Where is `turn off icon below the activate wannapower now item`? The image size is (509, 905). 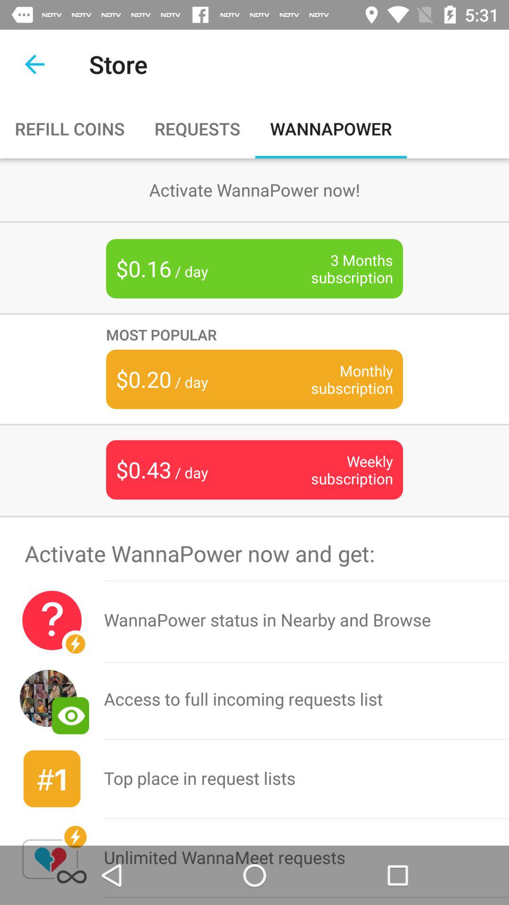 turn off icon below the activate wannapower now item is located at coordinates (52, 620).